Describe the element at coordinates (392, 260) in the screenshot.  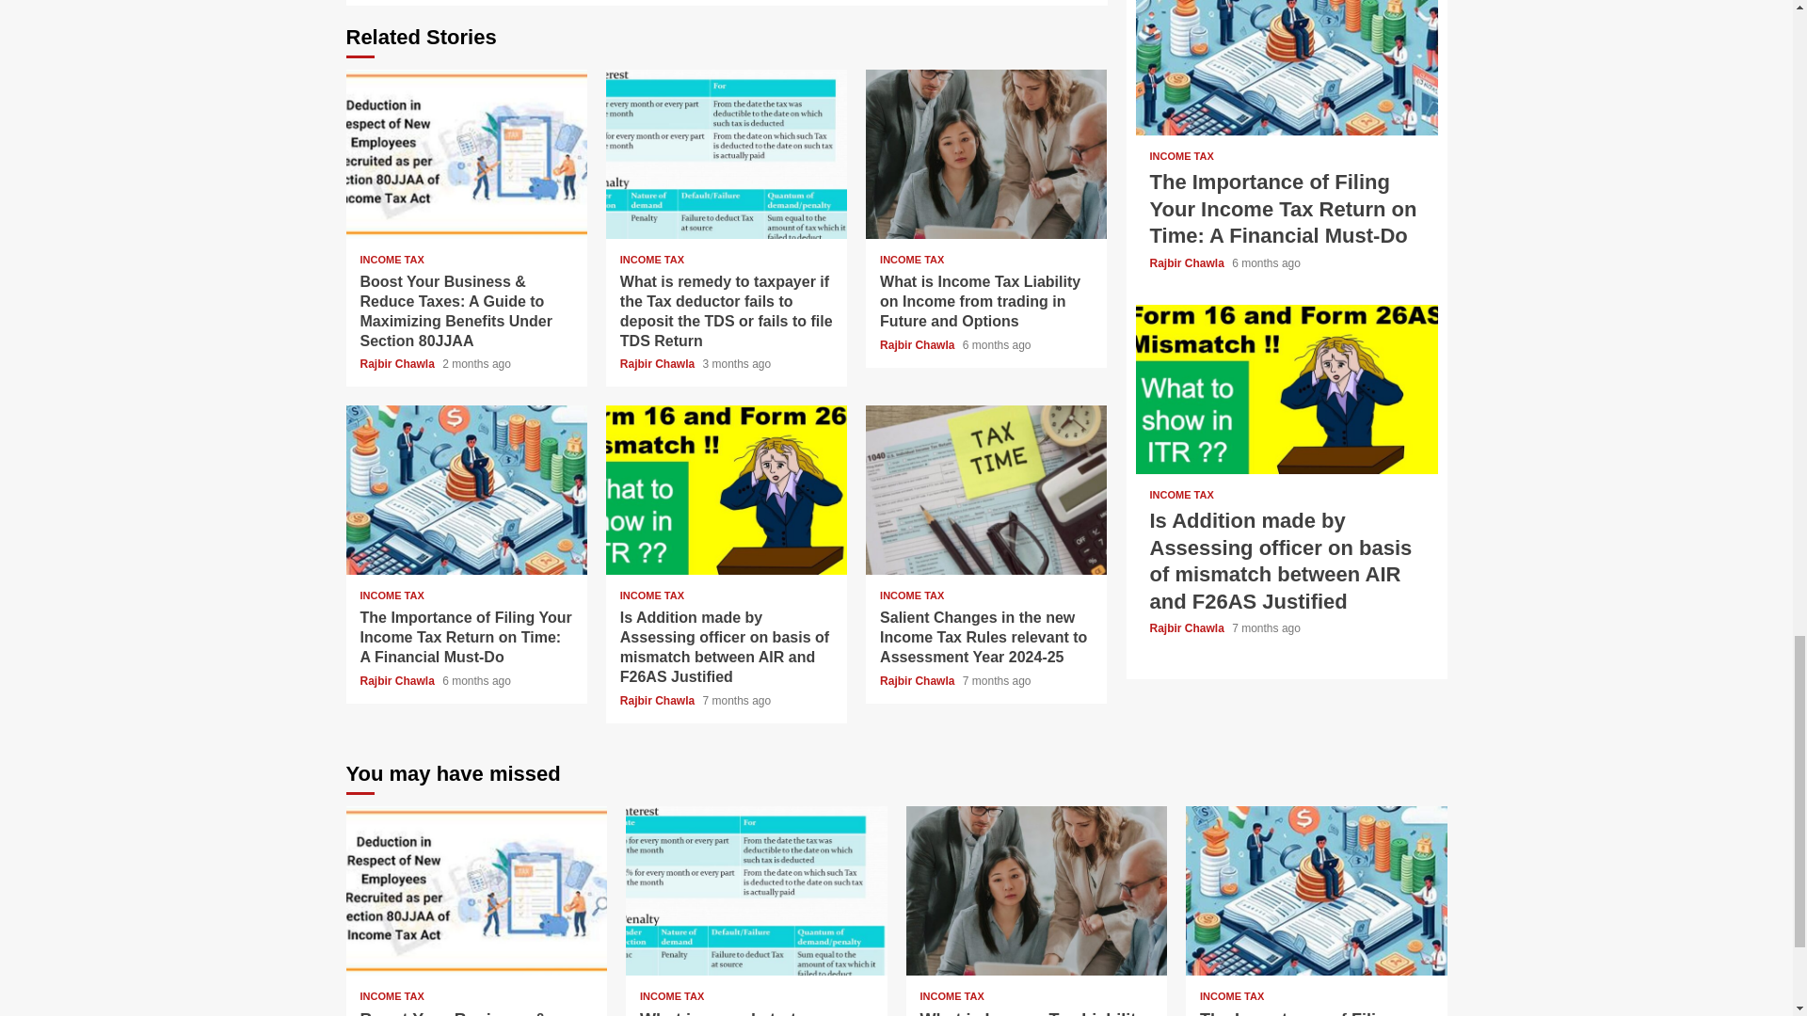
I see `INCOME TAX` at that location.